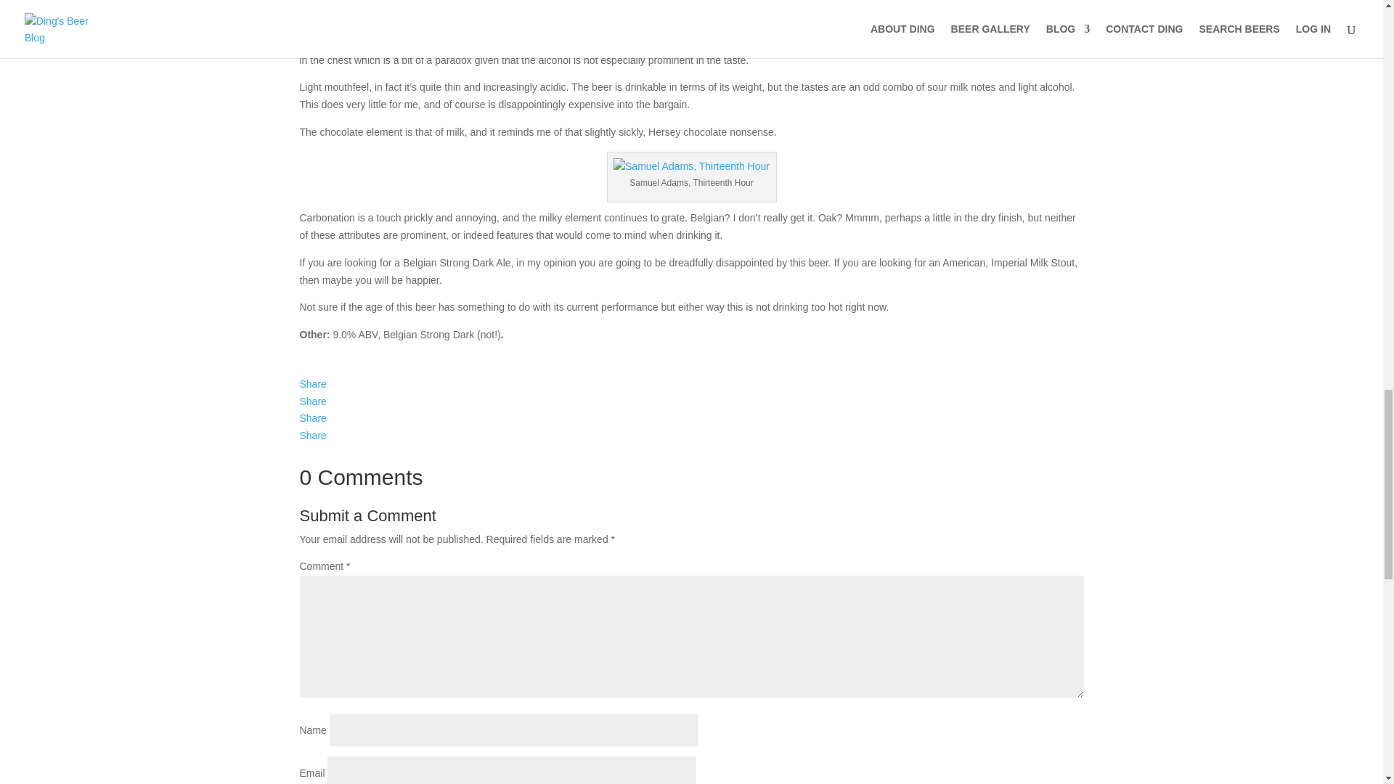 The width and height of the screenshot is (1394, 784). What do you see at coordinates (691, 167) in the screenshot?
I see `Samuel Adams, Thirteenth Hour` at bounding box center [691, 167].